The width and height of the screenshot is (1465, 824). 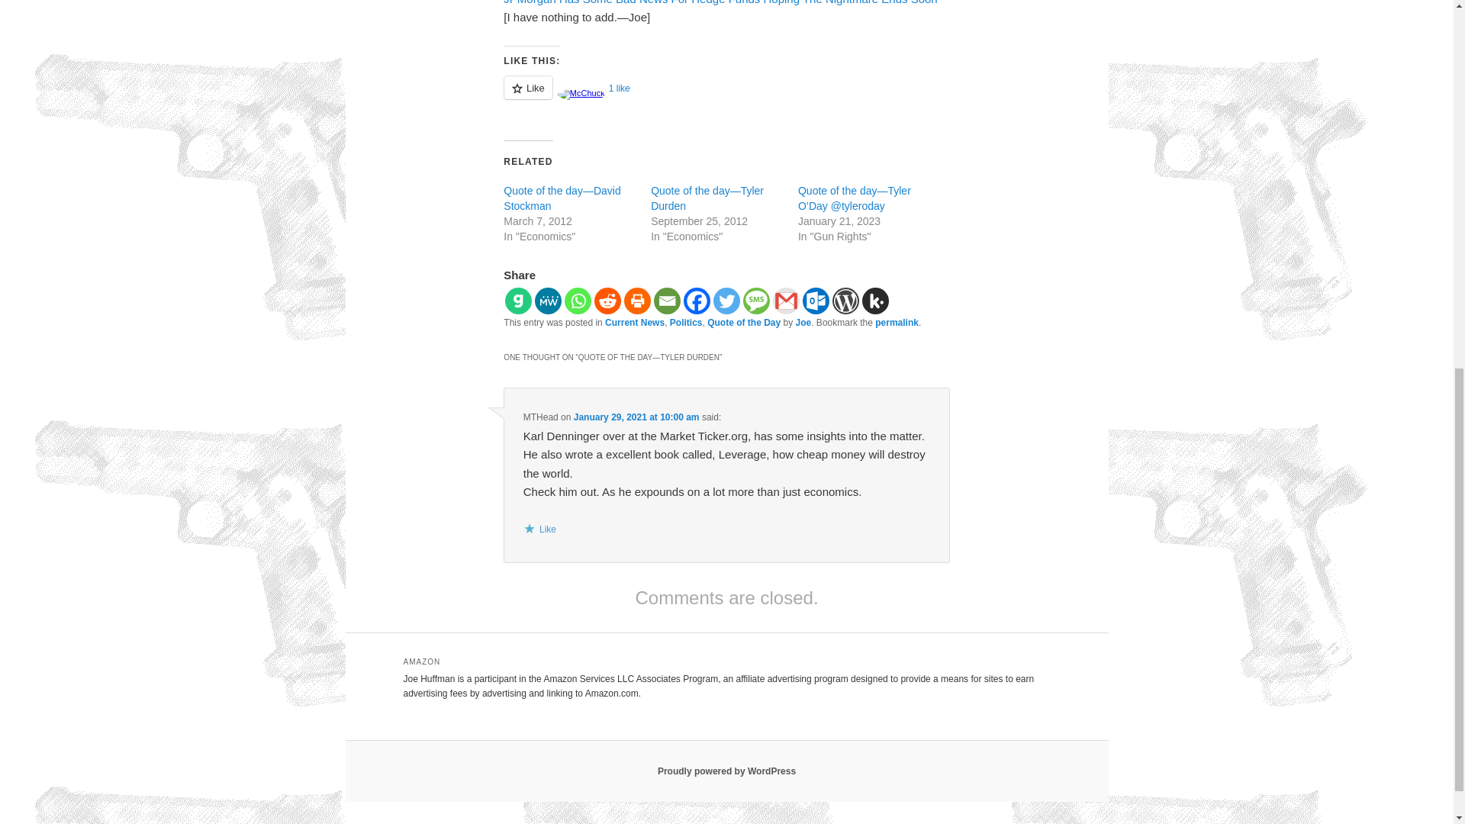 I want to click on Reddit, so click(x=607, y=301).